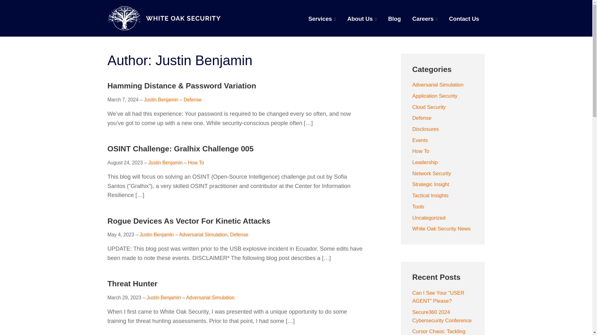 Image resolution: width=597 pixels, height=335 pixels. What do you see at coordinates (362, 19) in the screenshot?
I see `About Us` at bounding box center [362, 19].